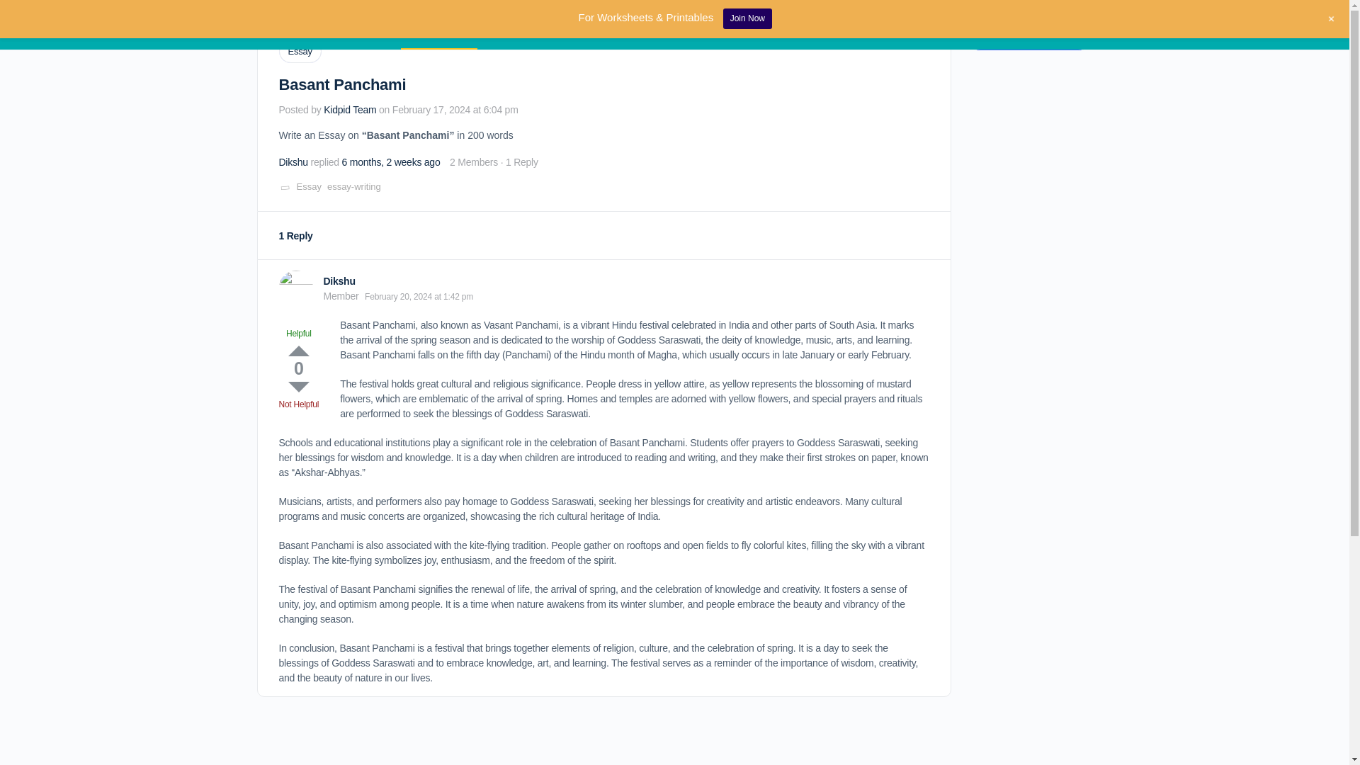 Image resolution: width=1360 pixels, height=765 pixels. What do you see at coordinates (350, 109) in the screenshot?
I see `View Kidpid Team's profile` at bounding box center [350, 109].